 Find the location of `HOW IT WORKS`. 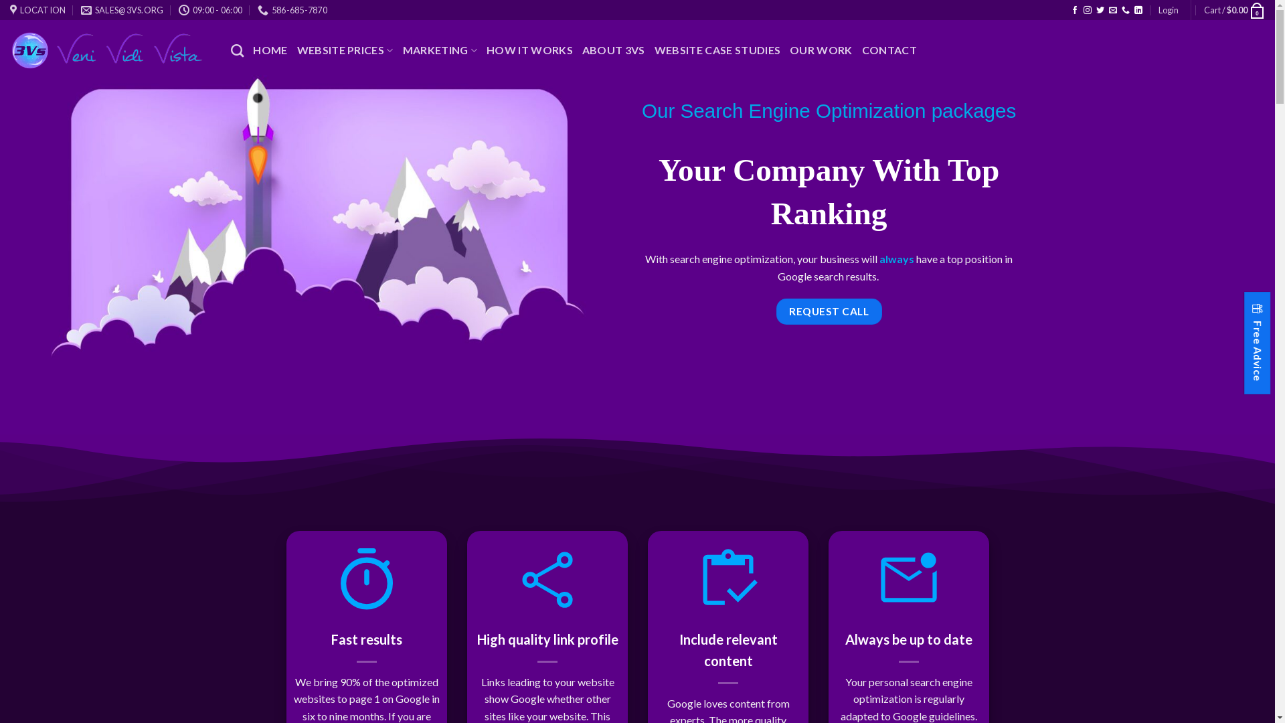

HOW IT WORKS is located at coordinates (530, 50).